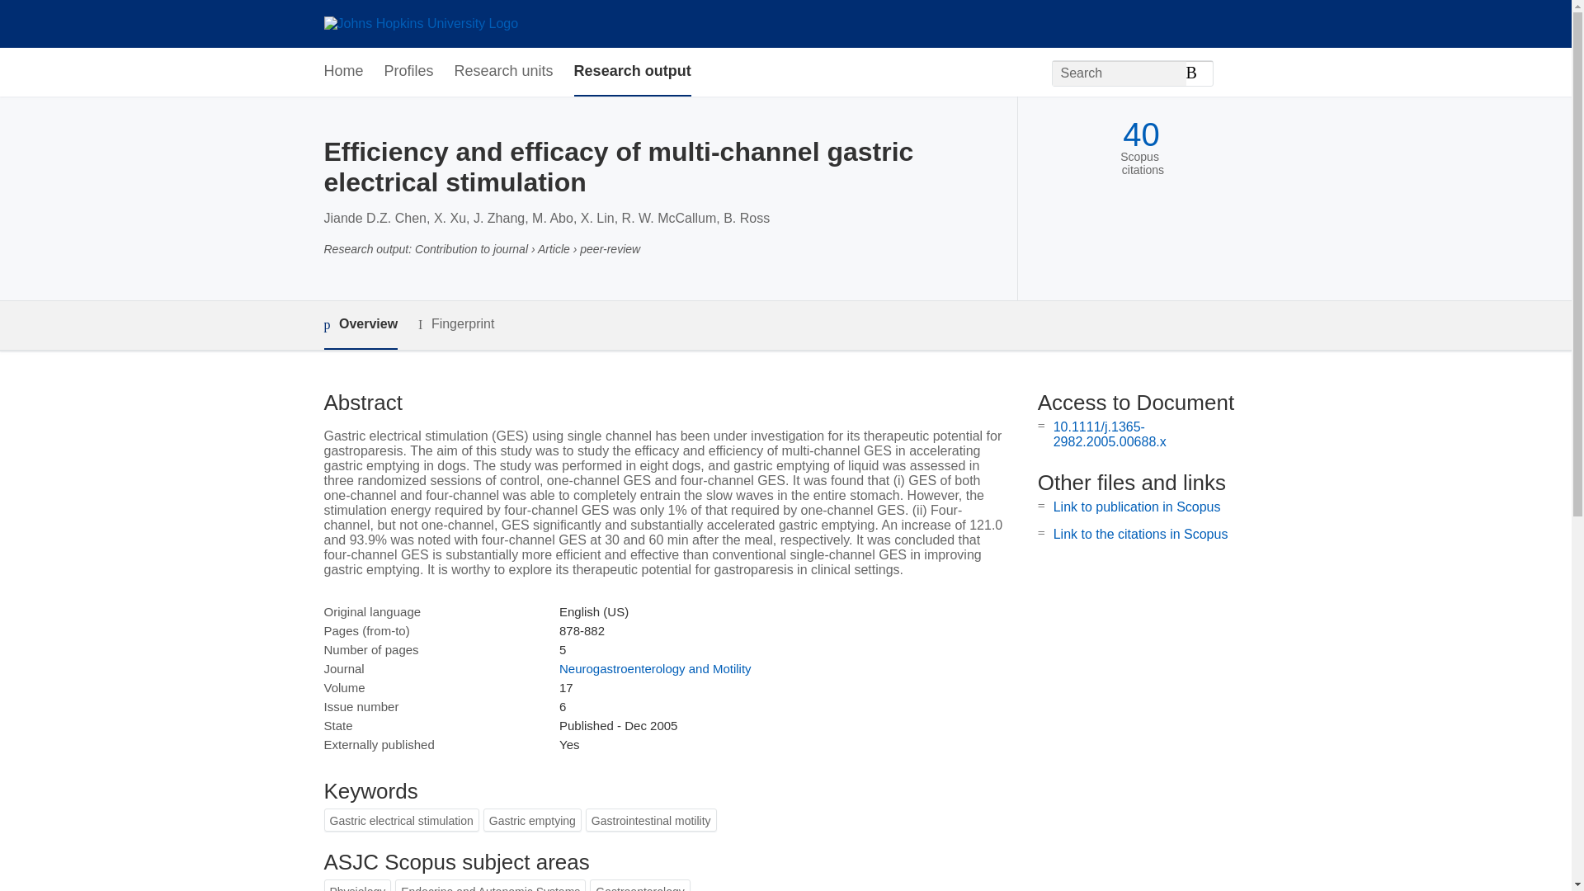 This screenshot has height=891, width=1584. Describe the element at coordinates (655, 668) in the screenshot. I see `Neurogastroenterology and Motility` at that location.